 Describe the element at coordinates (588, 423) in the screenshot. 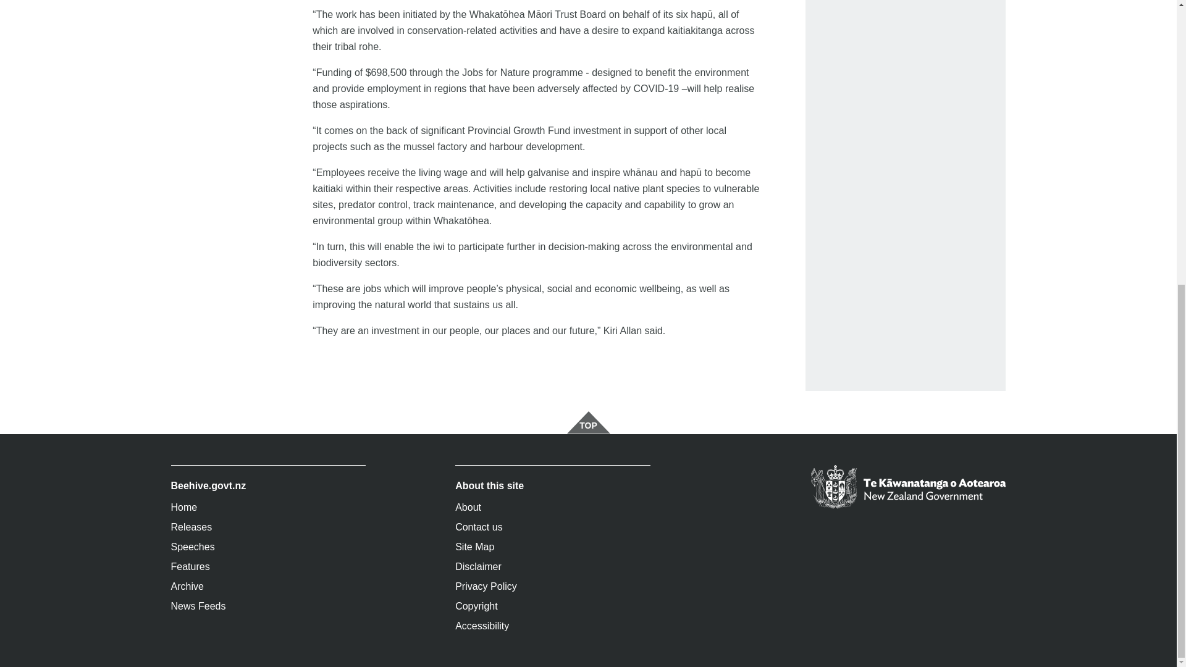

I see `Back to top of page` at that location.